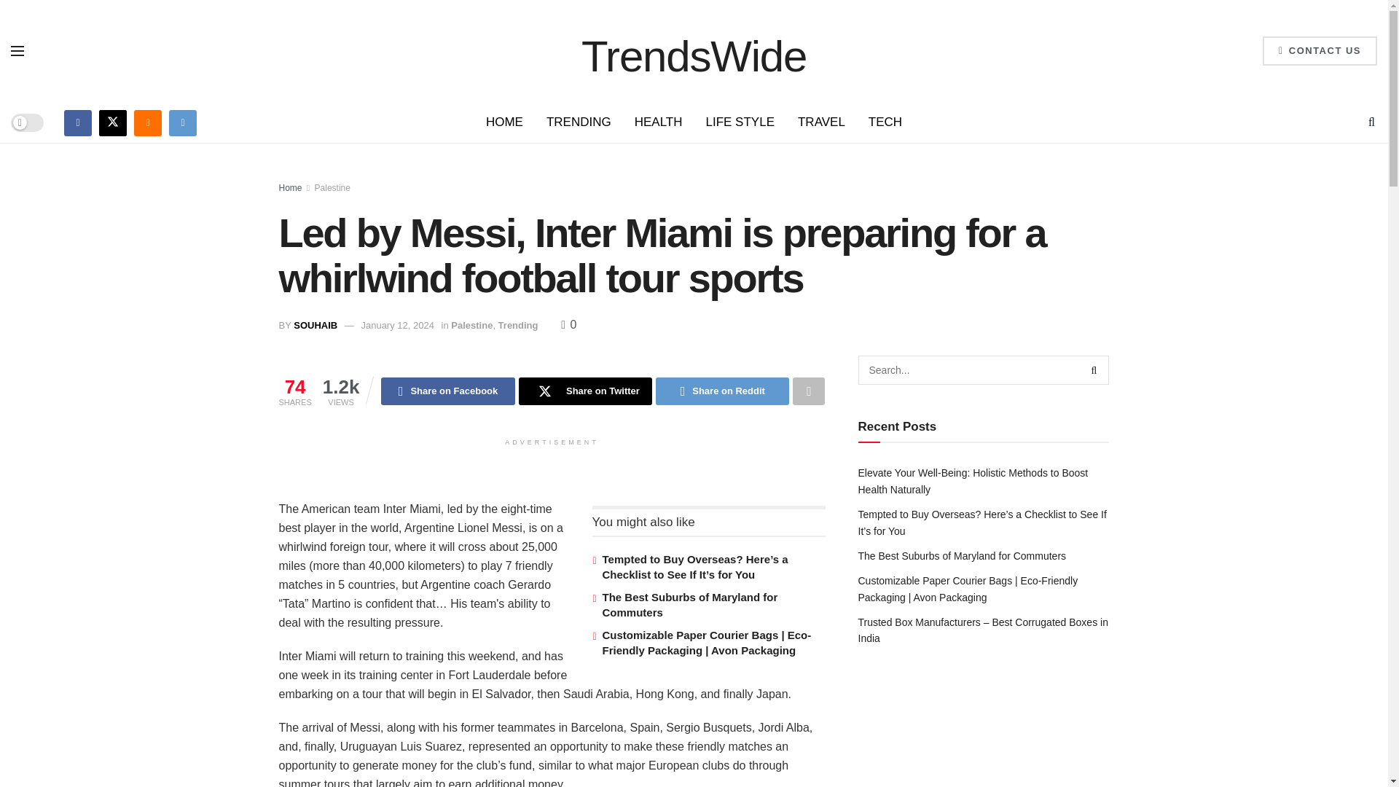  I want to click on TECH, so click(885, 122).